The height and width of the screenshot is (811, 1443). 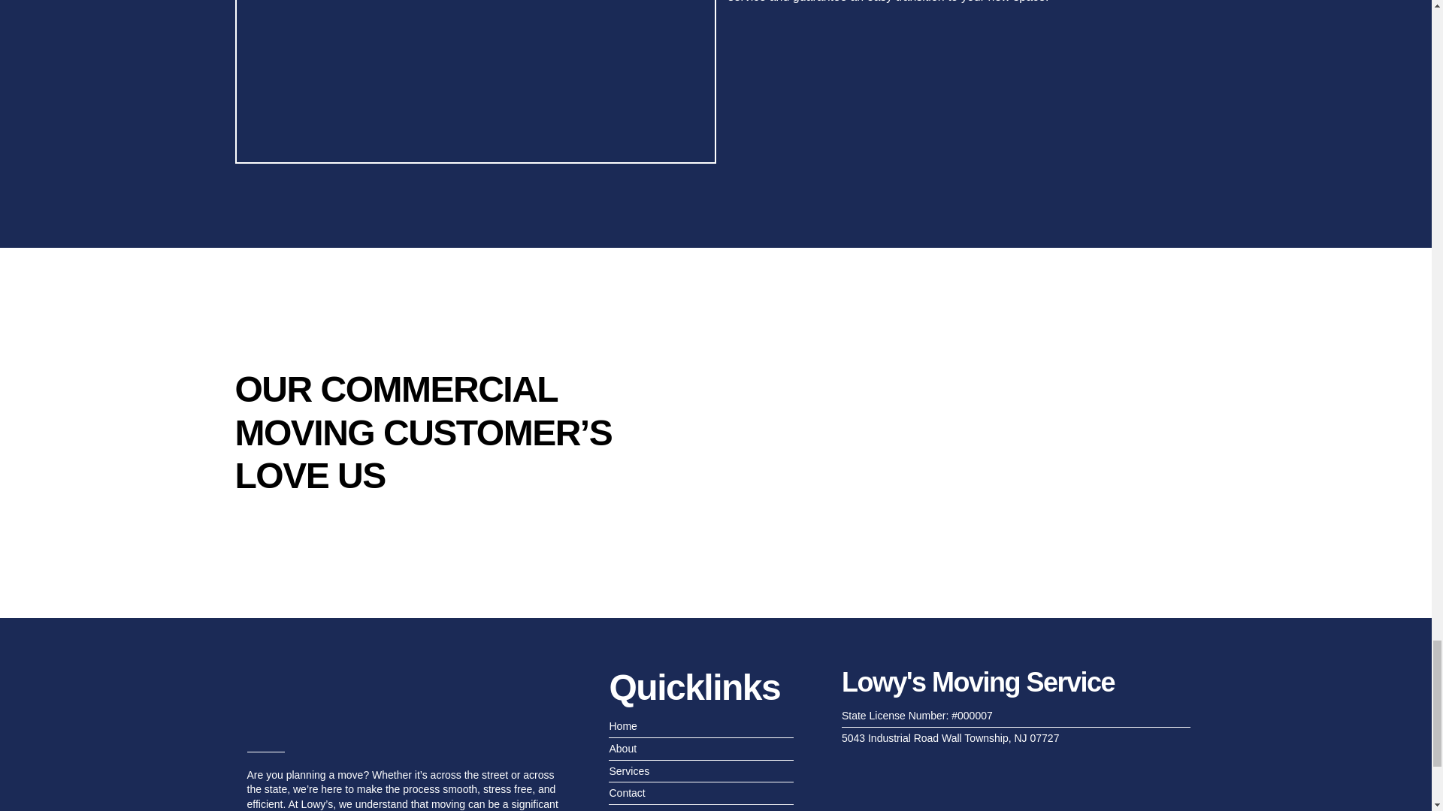 I want to click on Services, so click(x=700, y=772).